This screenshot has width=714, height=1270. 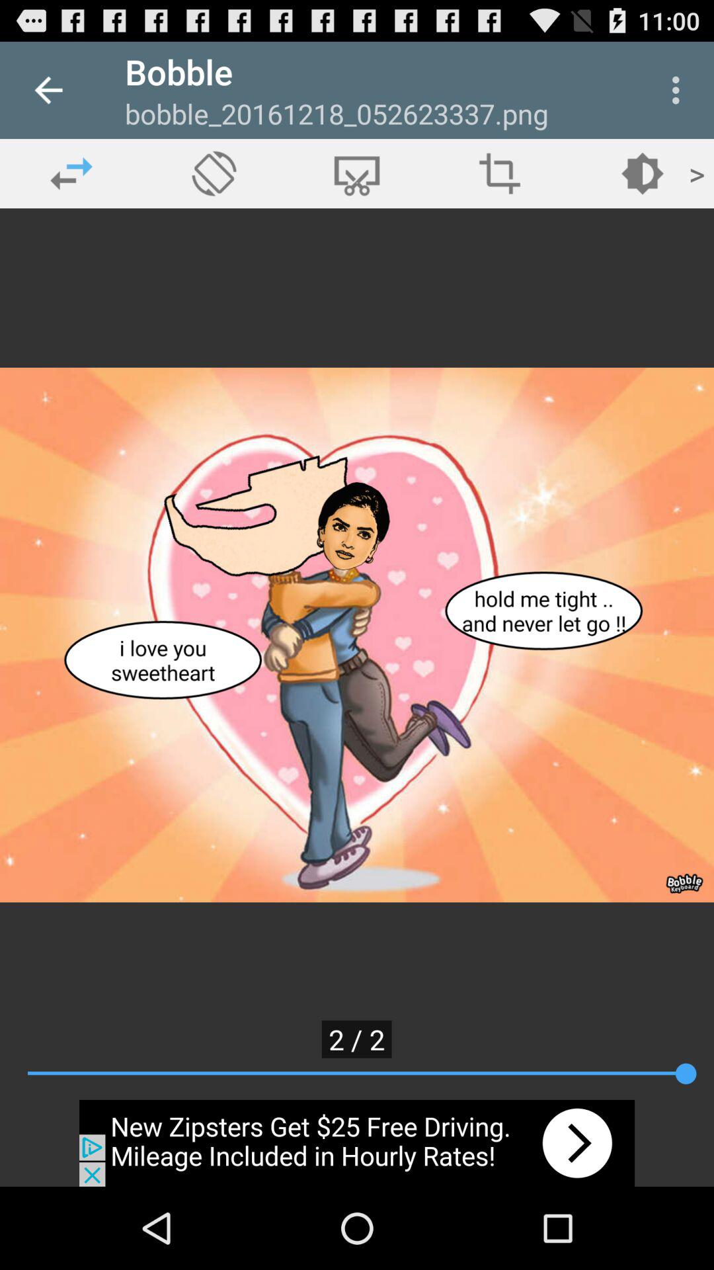 I want to click on go to cut, so click(x=357, y=173).